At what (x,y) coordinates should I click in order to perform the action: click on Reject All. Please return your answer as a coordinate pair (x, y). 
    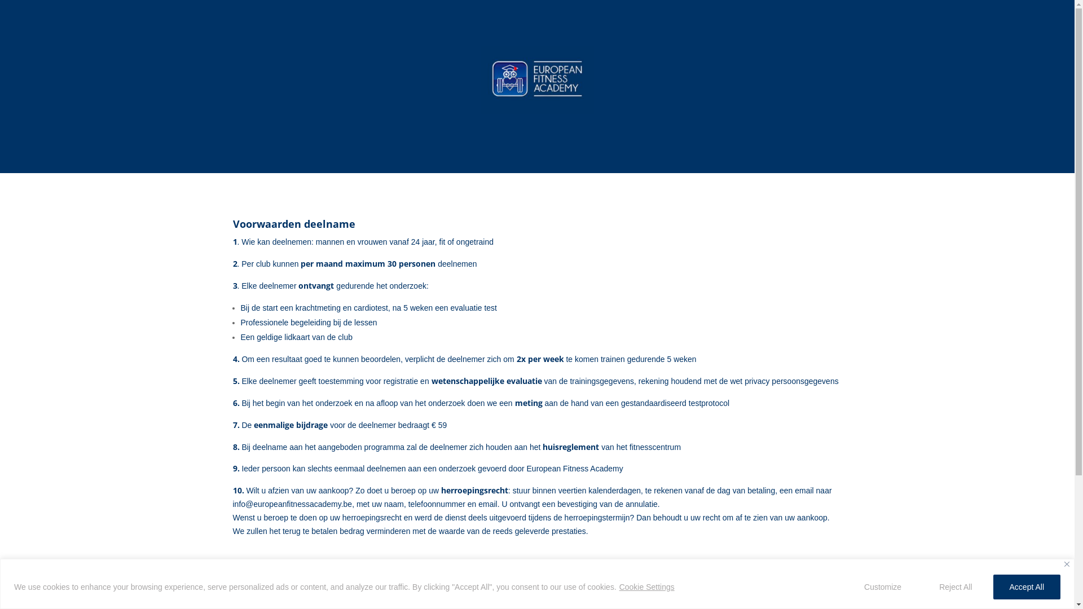
    Looking at the image, I should click on (956, 586).